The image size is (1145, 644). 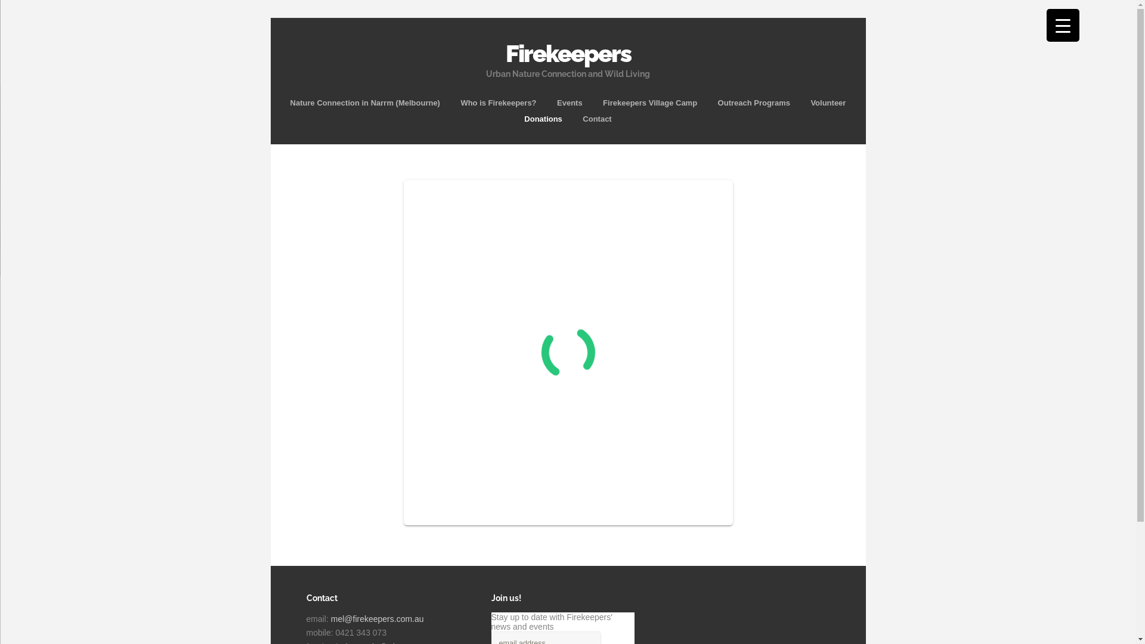 I want to click on Volunteer, so click(x=828, y=103).